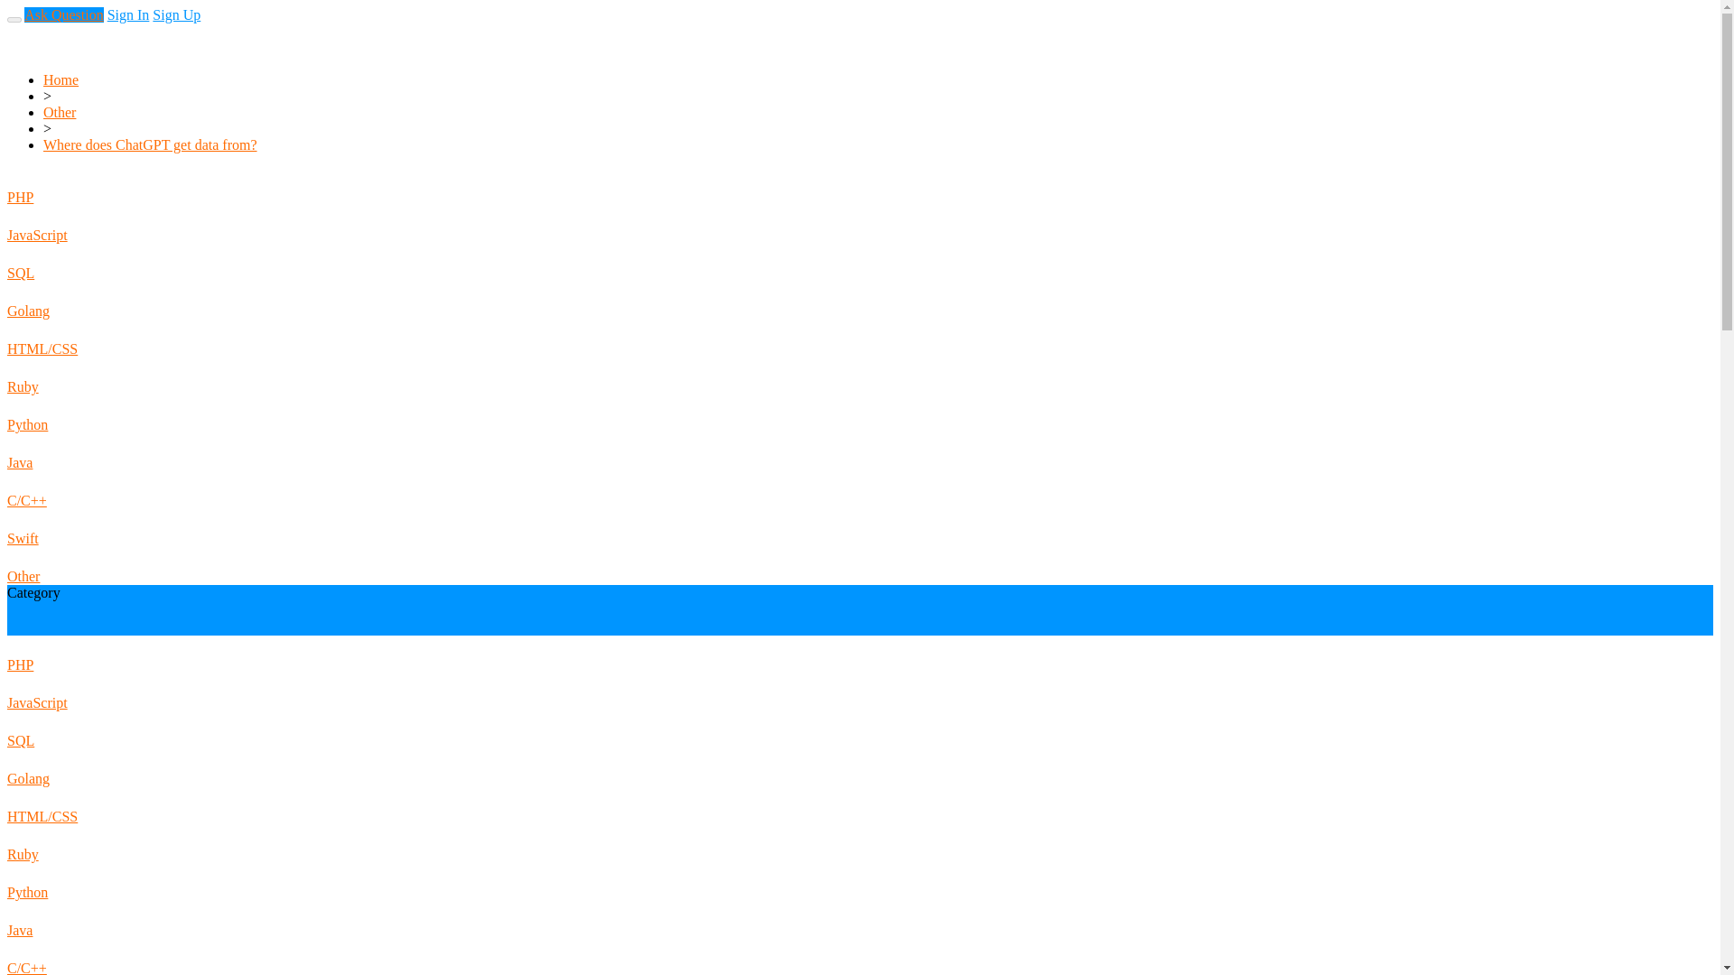 The image size is (1734, 975). What do you see at coordinates (4, 47) in the screenshot?
I see `Sign In` at bounding box center [4, 47].